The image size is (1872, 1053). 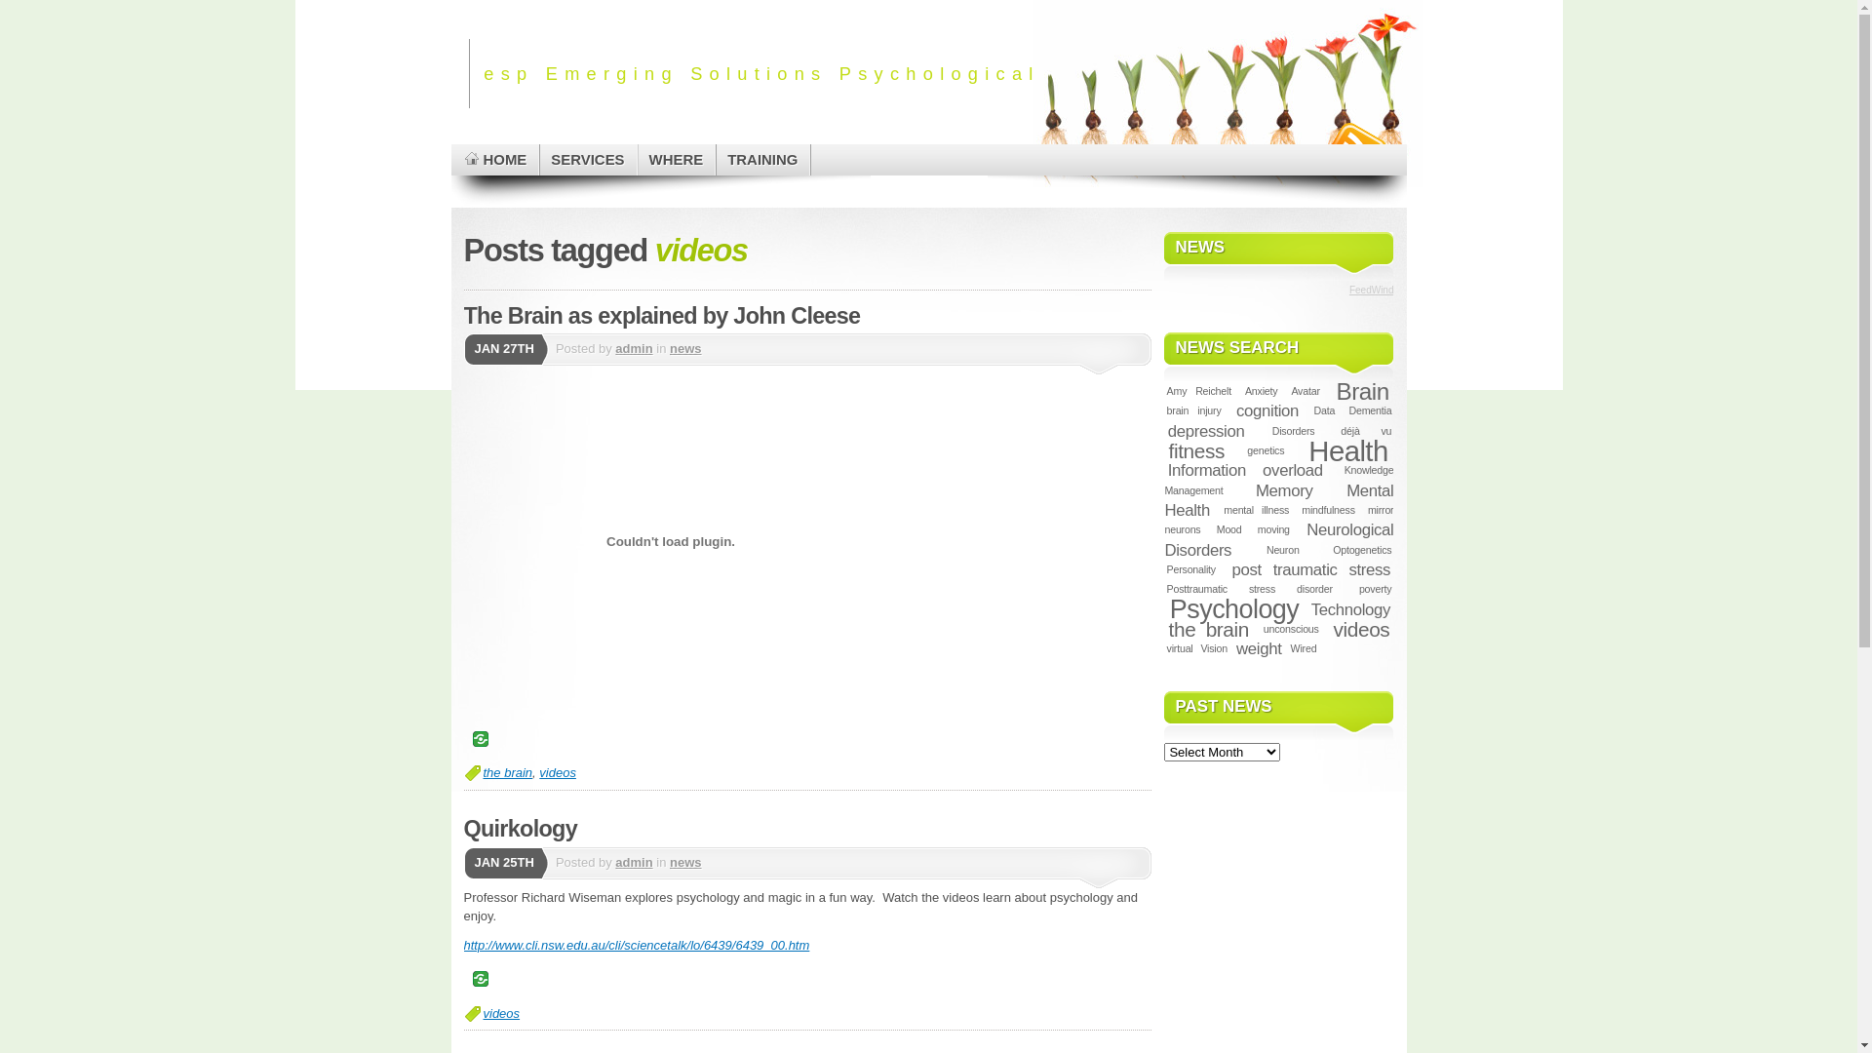 What do you see at coordinates (1279, 540) in the screenshot?
I see `Neurological Disorders` at bounding box center [1279, 540].